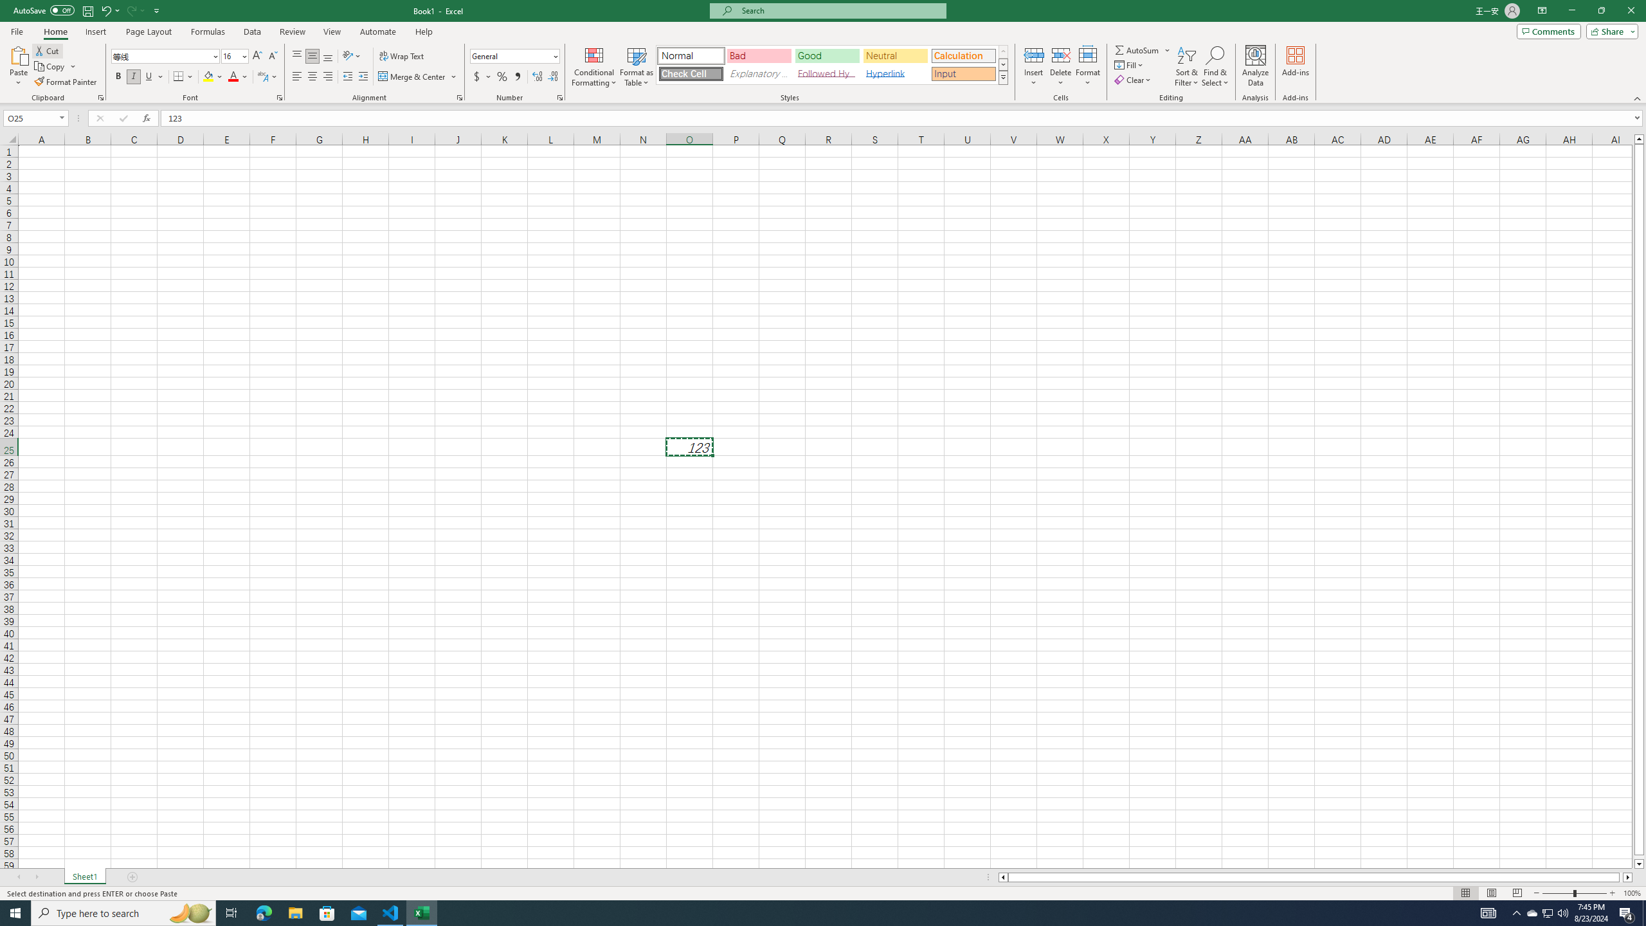 This screenshot has height=926, width=1646. What do you see at coordinates (100, 98) in the screenshot?
I see `Office Clipboard...` at bounding box center [100, 98].